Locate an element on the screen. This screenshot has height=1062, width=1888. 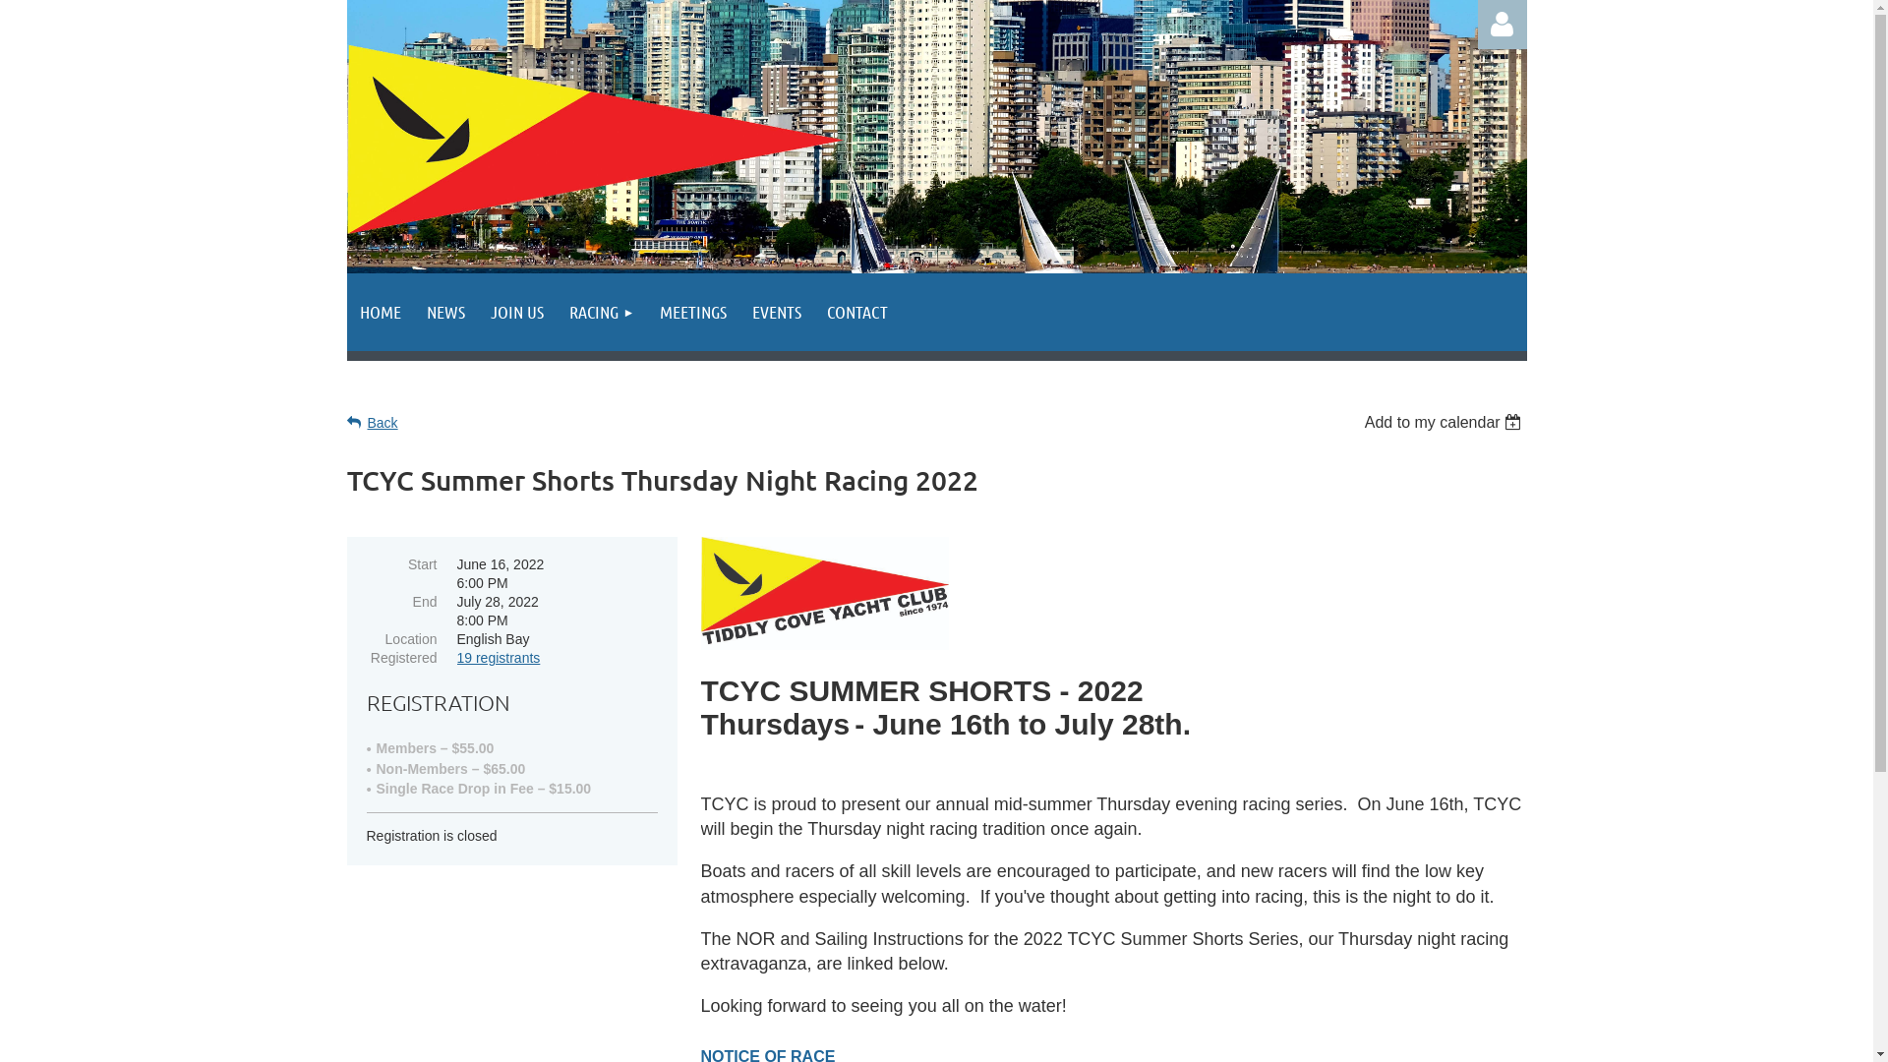
HOME is located at coordinates (380, 313).